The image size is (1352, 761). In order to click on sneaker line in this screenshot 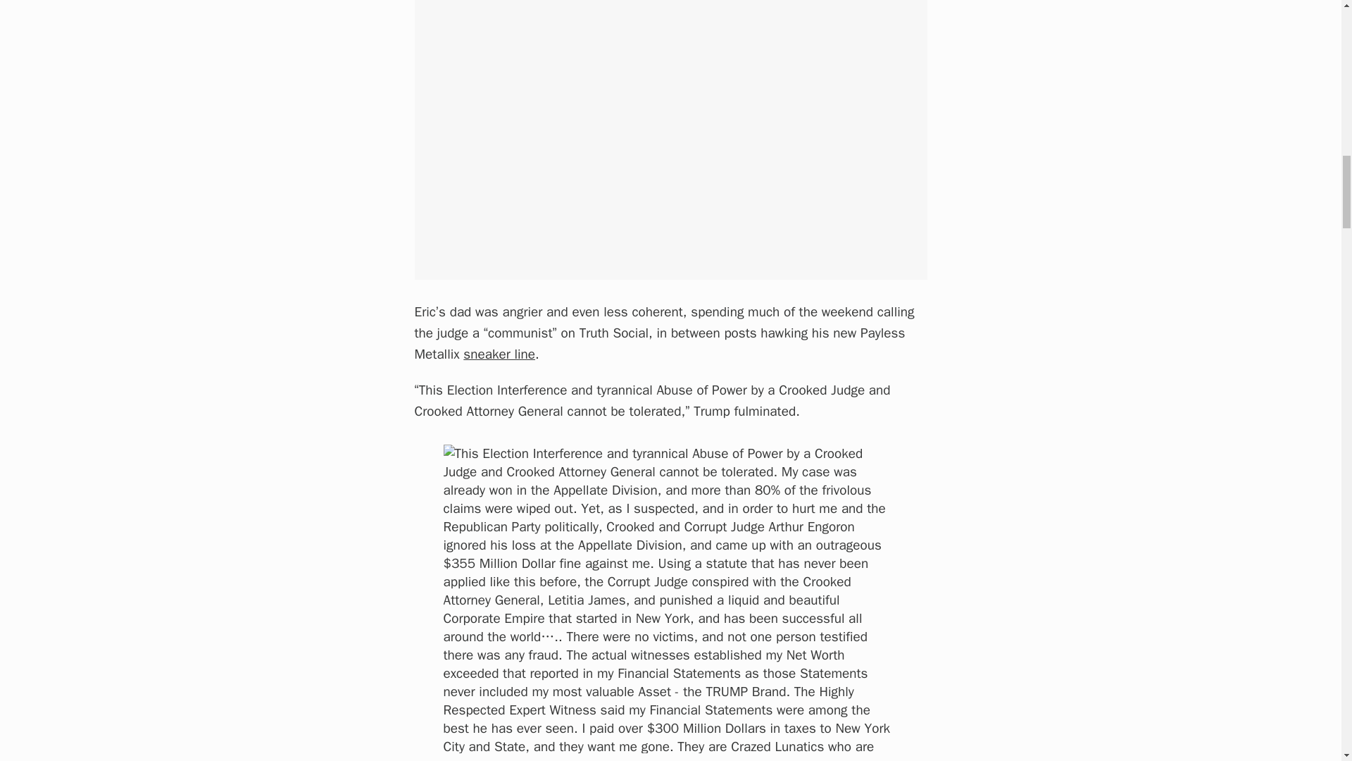, I will do `click(499, 354)`.